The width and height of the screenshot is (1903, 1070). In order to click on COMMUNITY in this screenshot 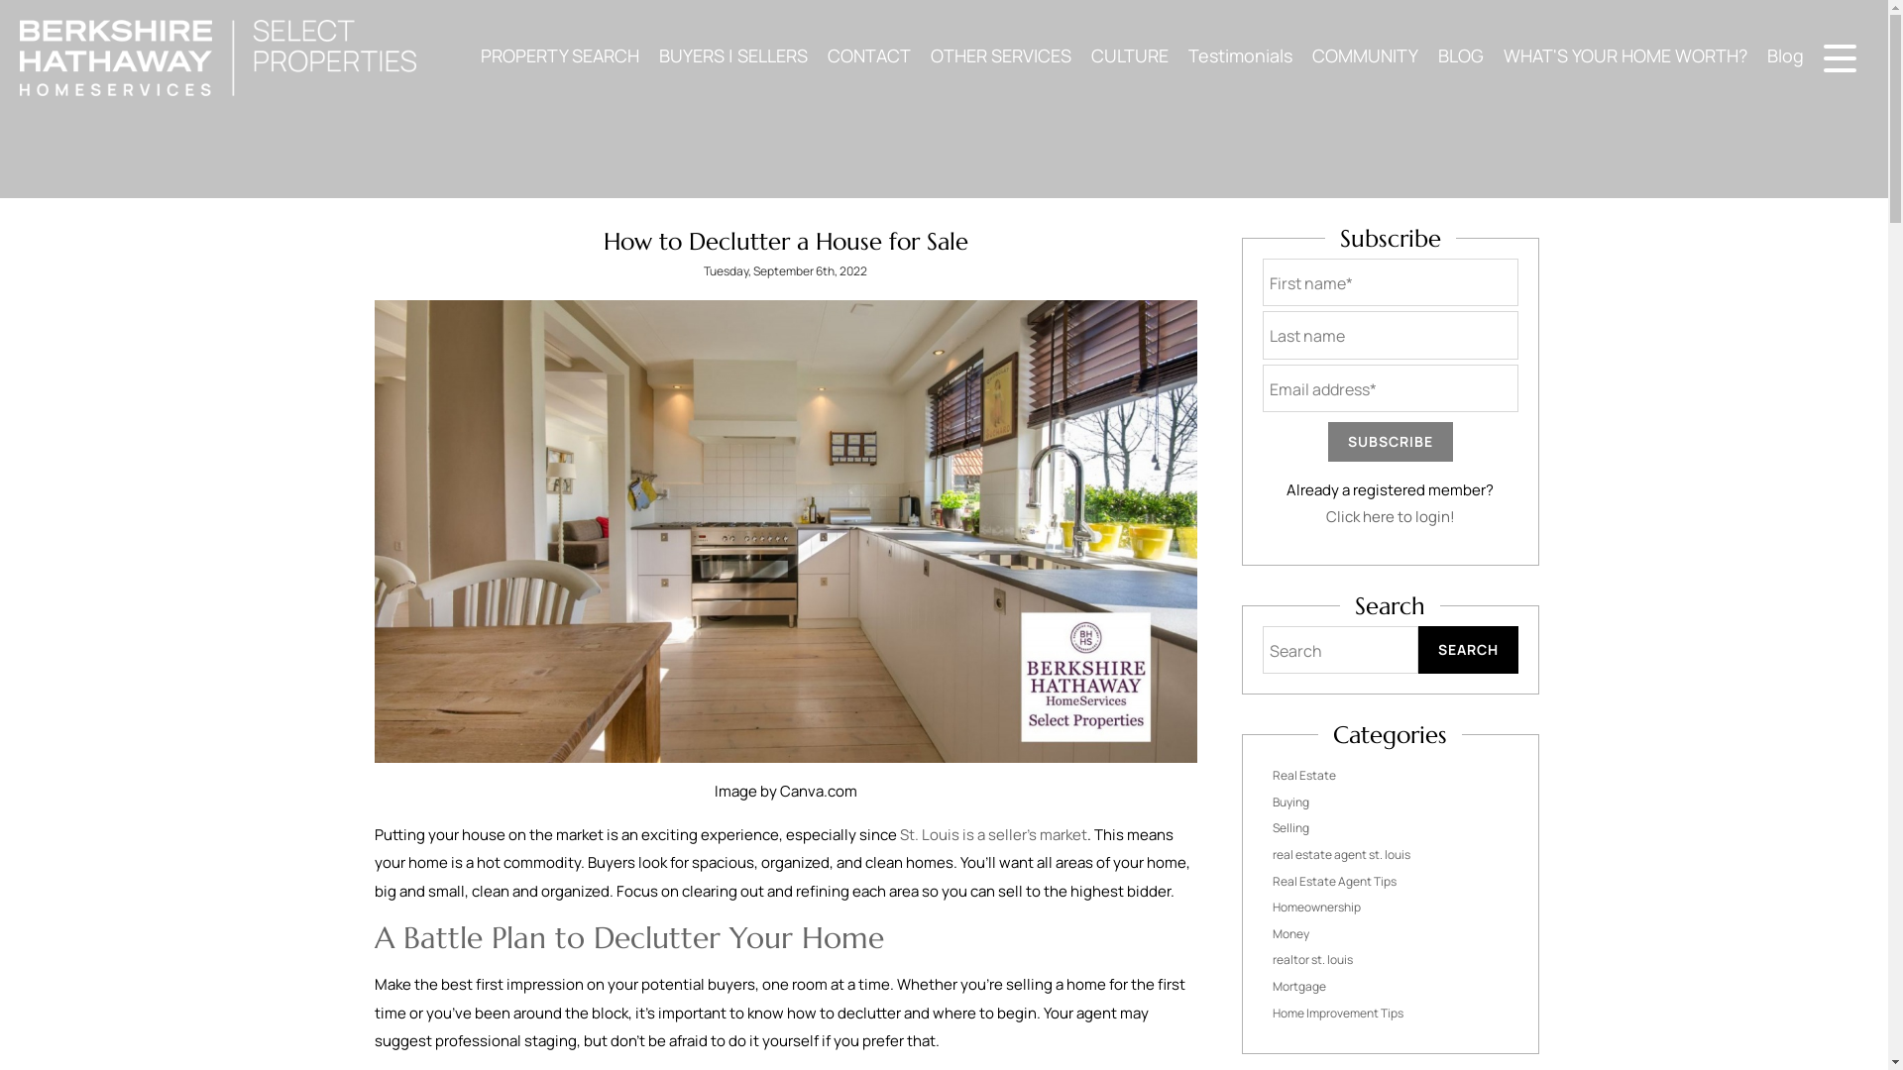, I will do `click(1365, 55)`.